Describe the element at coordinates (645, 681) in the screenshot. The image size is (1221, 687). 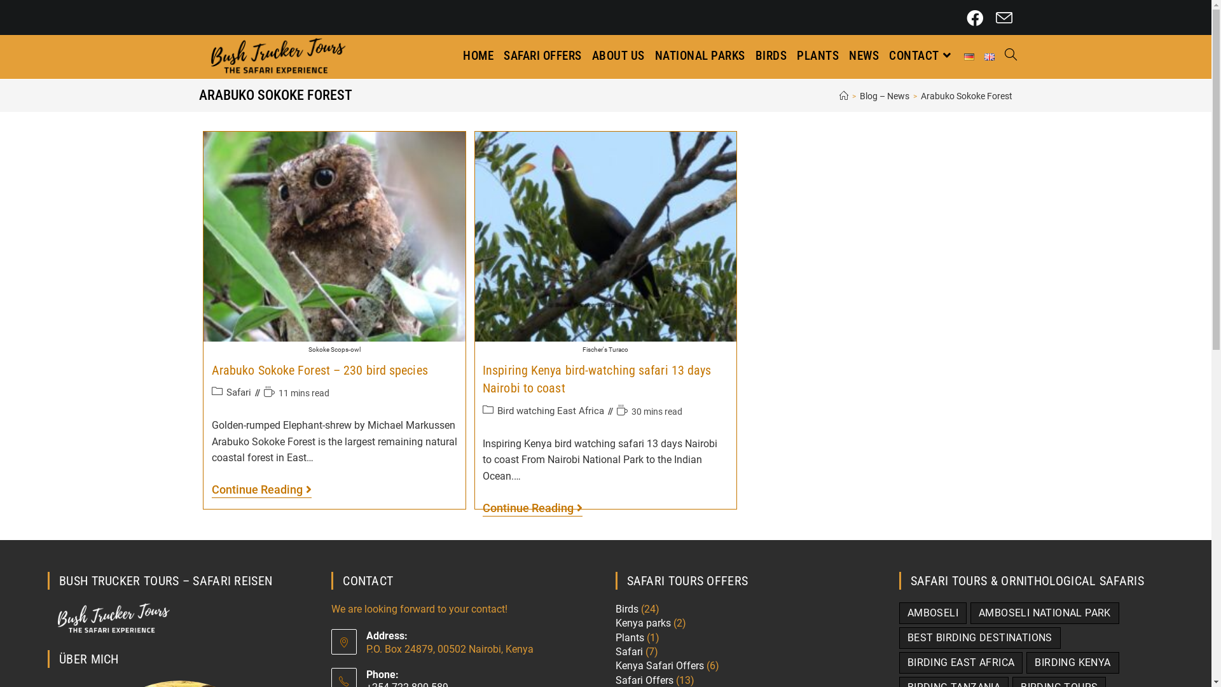
I see `Safari Offers` at that location.